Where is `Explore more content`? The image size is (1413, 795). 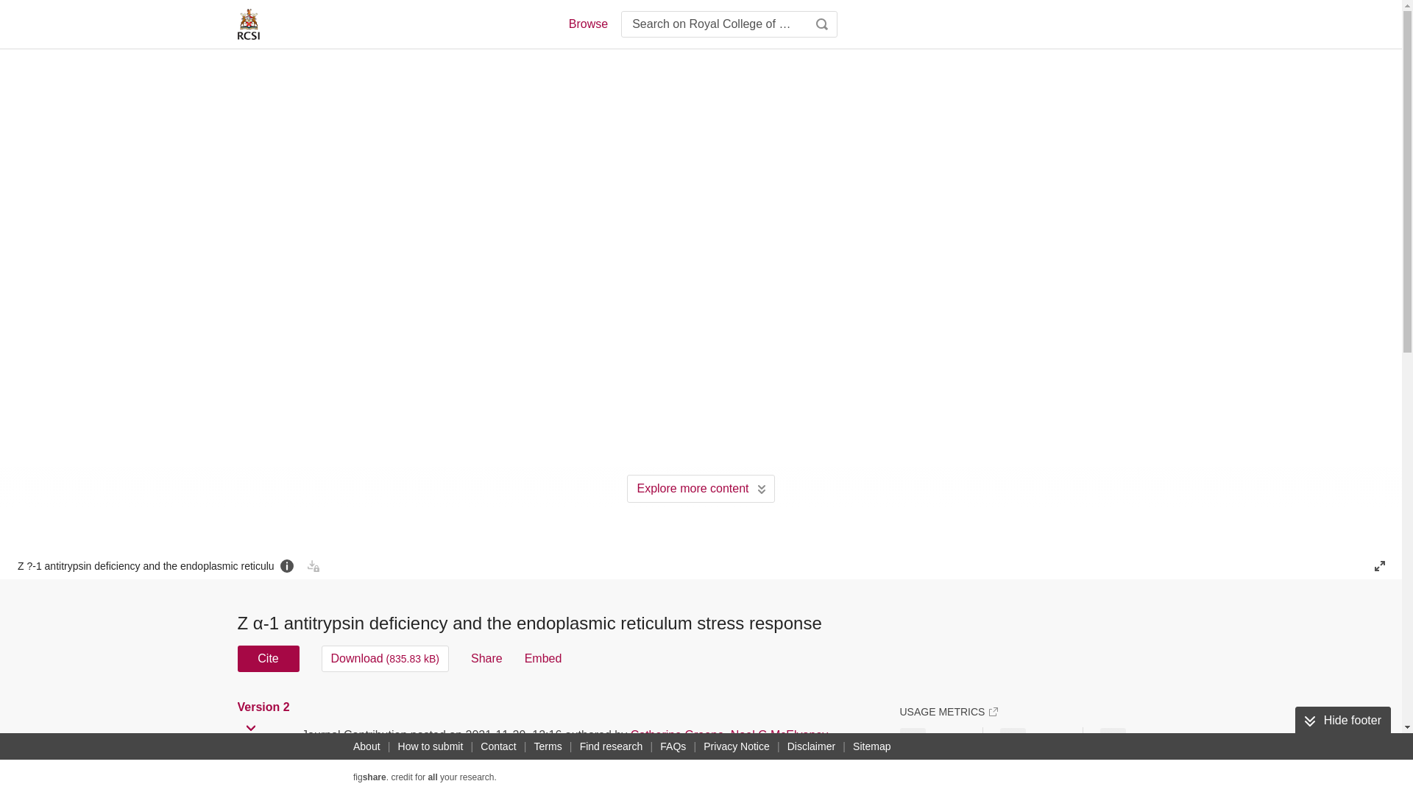
Explore more content is located at coordinates (701, 488).